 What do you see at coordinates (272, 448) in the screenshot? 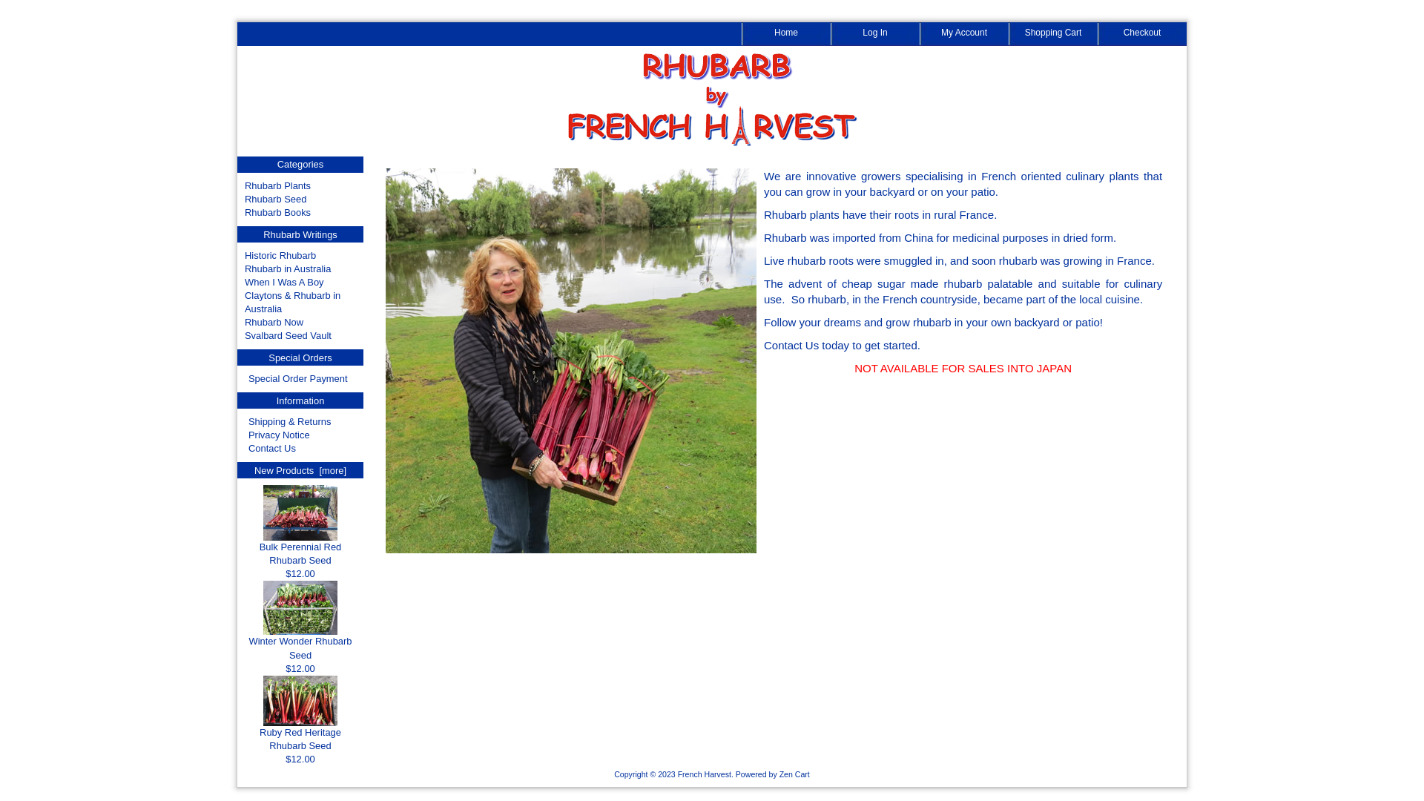
I see `Contact Us` at bounding box center [272, 448].